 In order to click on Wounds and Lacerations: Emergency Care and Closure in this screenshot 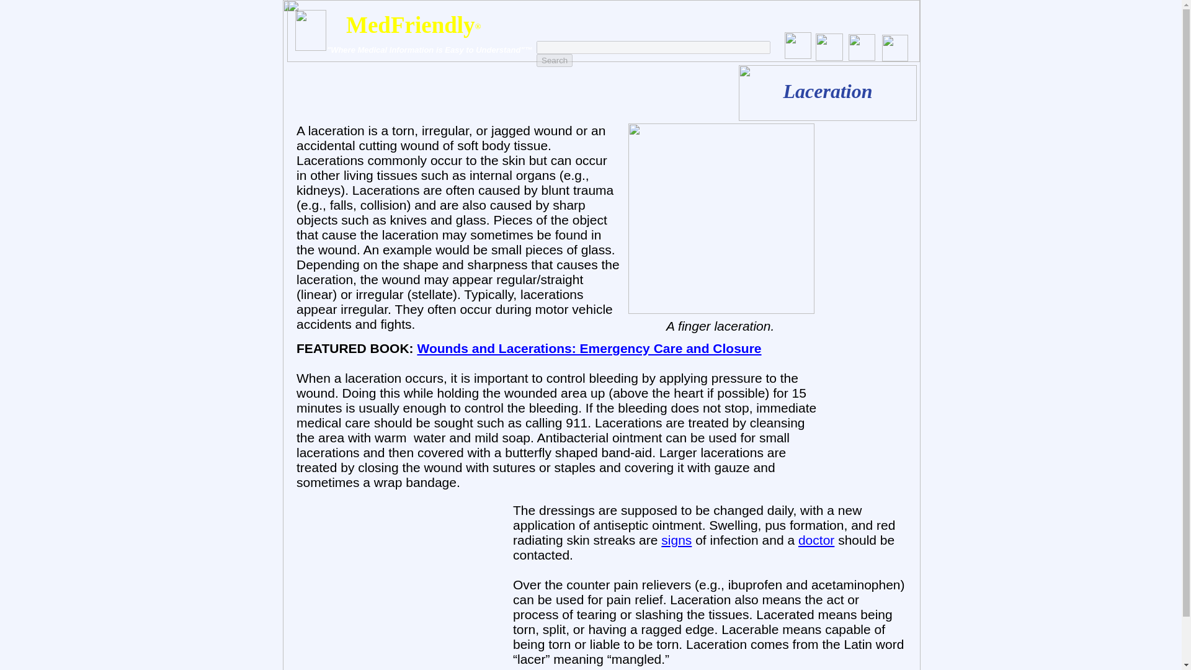, I will do `click(589, 348)`.